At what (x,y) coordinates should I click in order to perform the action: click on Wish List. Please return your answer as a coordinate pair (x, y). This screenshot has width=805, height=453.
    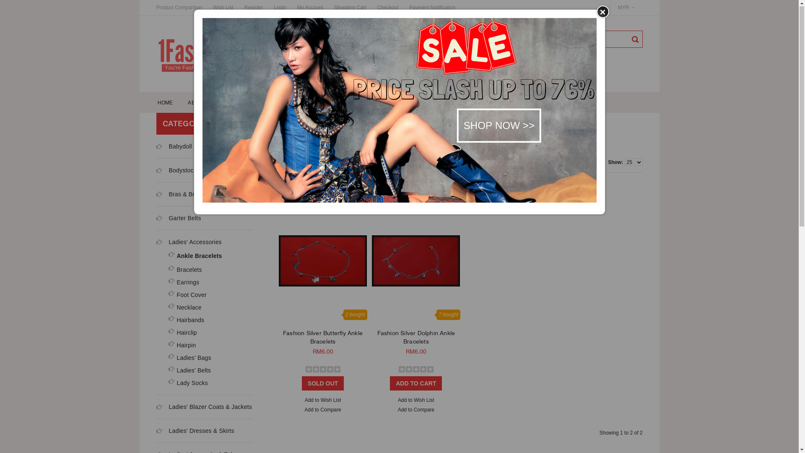
    Looking at the image, I should click on (223, 8).